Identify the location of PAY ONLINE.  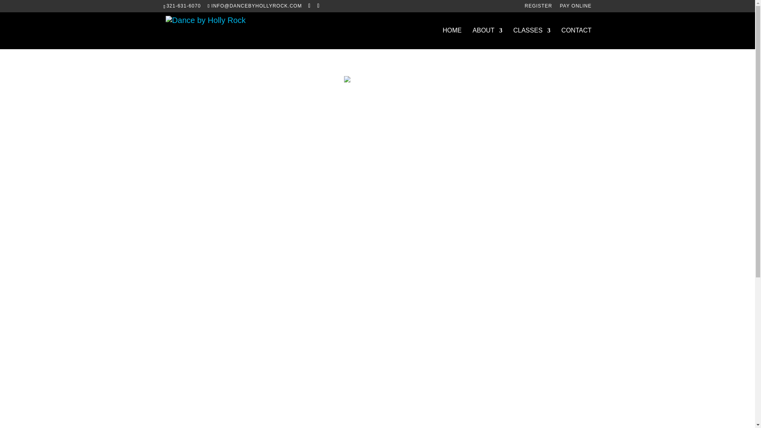
(575, 8).